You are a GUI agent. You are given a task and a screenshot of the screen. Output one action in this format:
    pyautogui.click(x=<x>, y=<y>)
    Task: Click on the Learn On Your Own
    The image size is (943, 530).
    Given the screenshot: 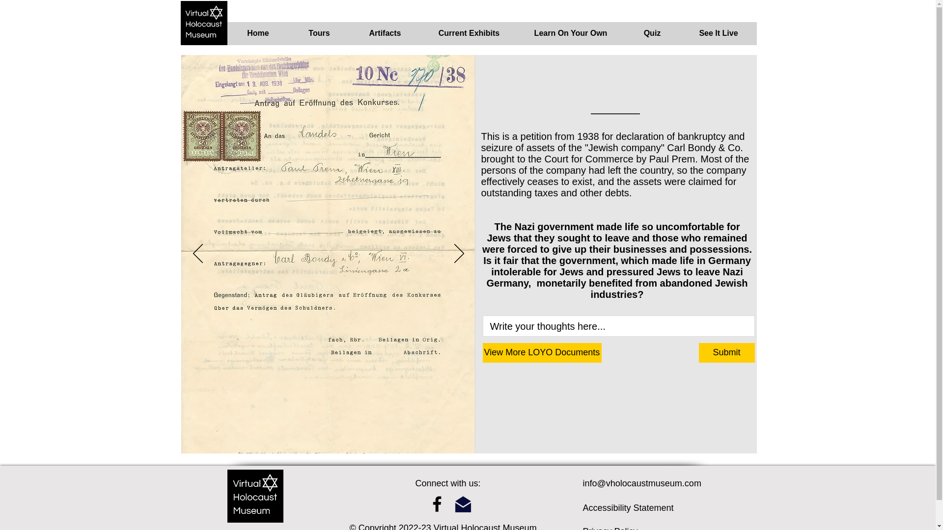 What is the action you would take?
    pyautogui.click(x=571, y=36)
    